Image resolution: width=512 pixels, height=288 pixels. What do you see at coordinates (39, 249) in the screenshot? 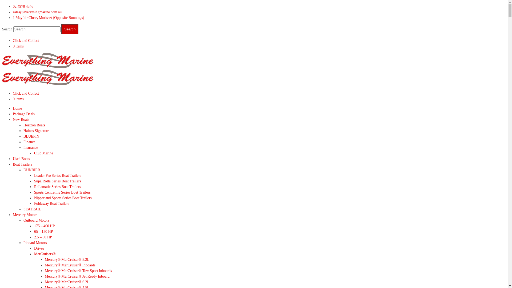
I see `Drives` at bounding box center [39, 249].